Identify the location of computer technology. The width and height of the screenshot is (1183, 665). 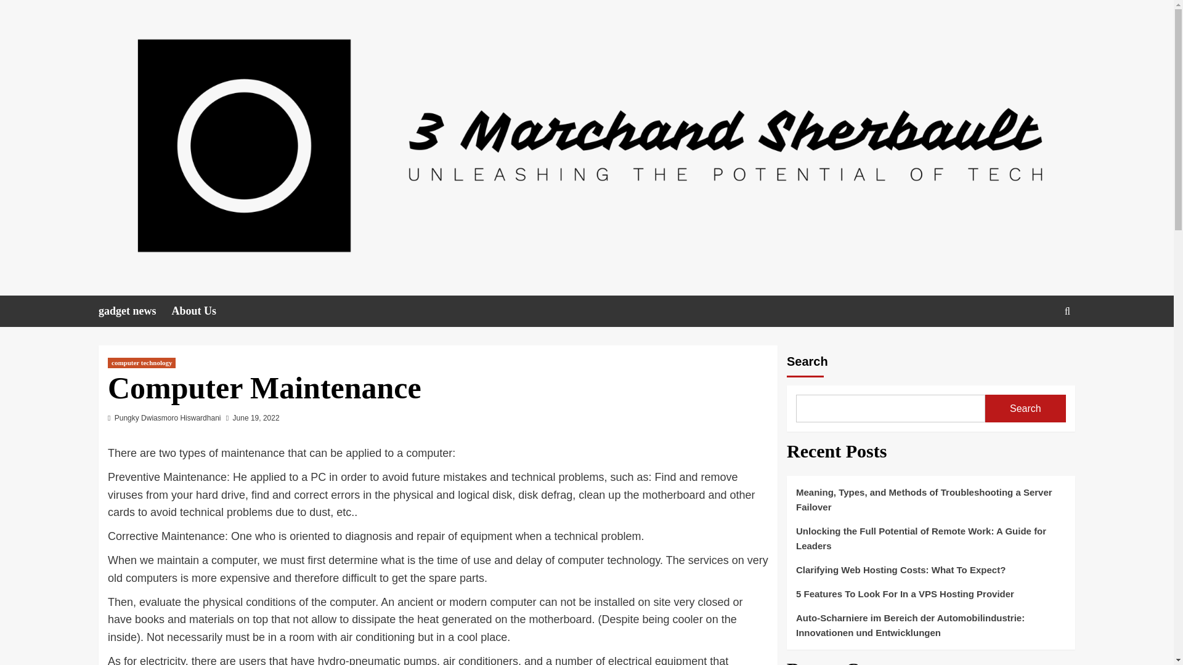
(141, 363).